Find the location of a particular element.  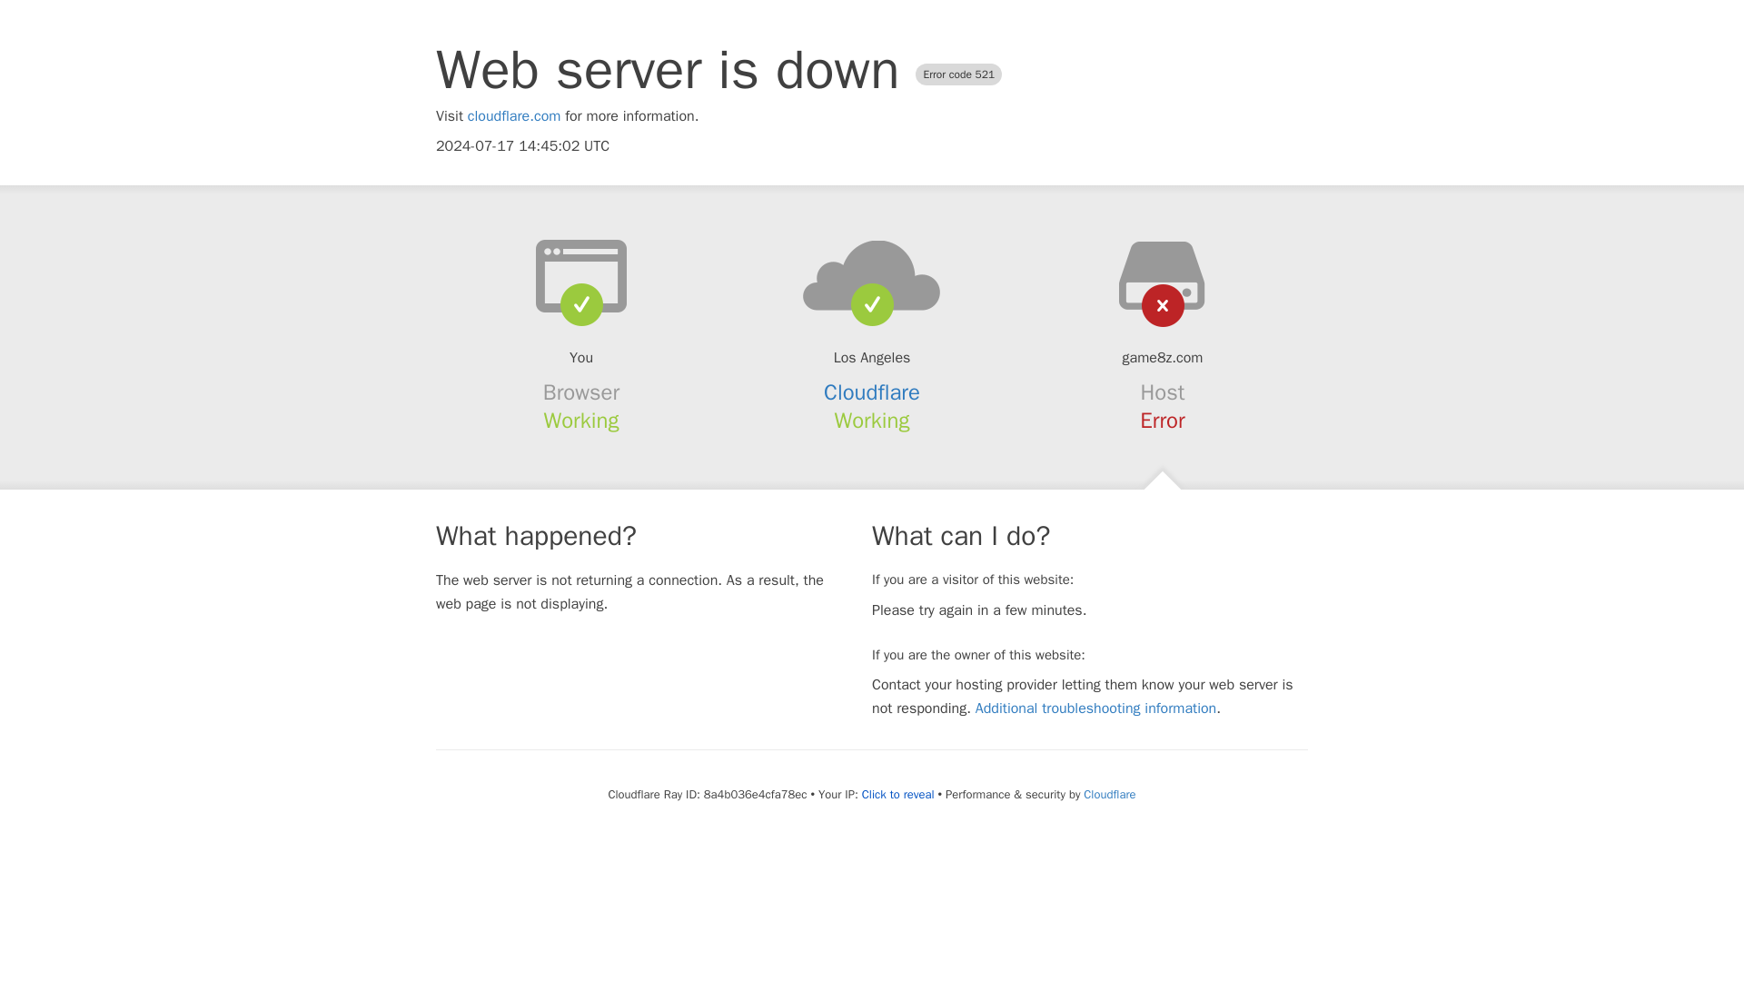

Additional troubleshooting information is located at coordinates (1095, 708).